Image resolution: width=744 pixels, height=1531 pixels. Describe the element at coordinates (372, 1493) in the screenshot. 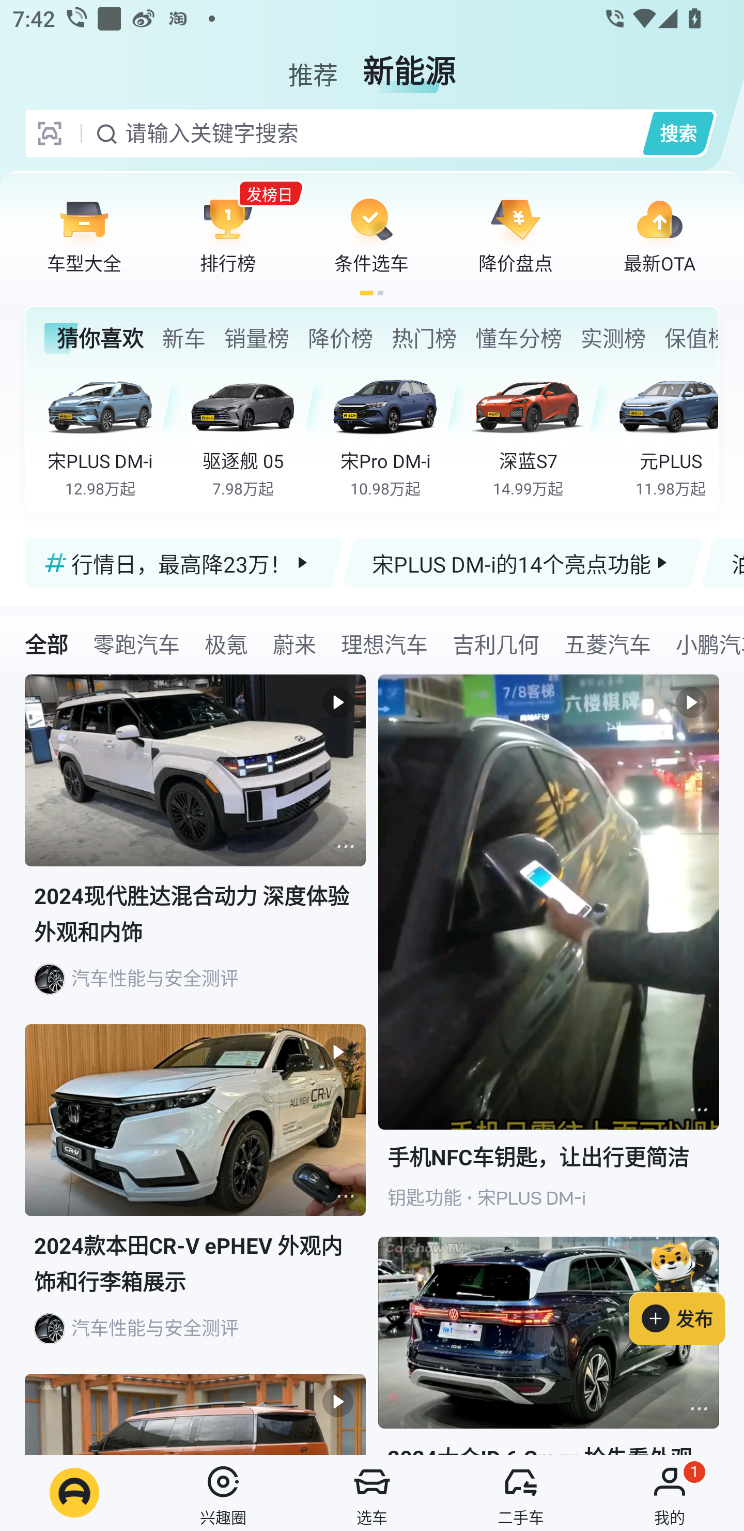

I see ` 选车` at that location.